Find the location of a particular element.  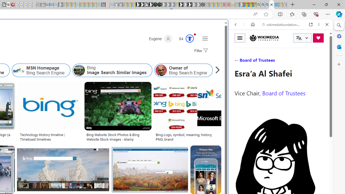

Play Cave FRVR in your browser | Games from Microsoft Start is located at coordinates (93, 115).